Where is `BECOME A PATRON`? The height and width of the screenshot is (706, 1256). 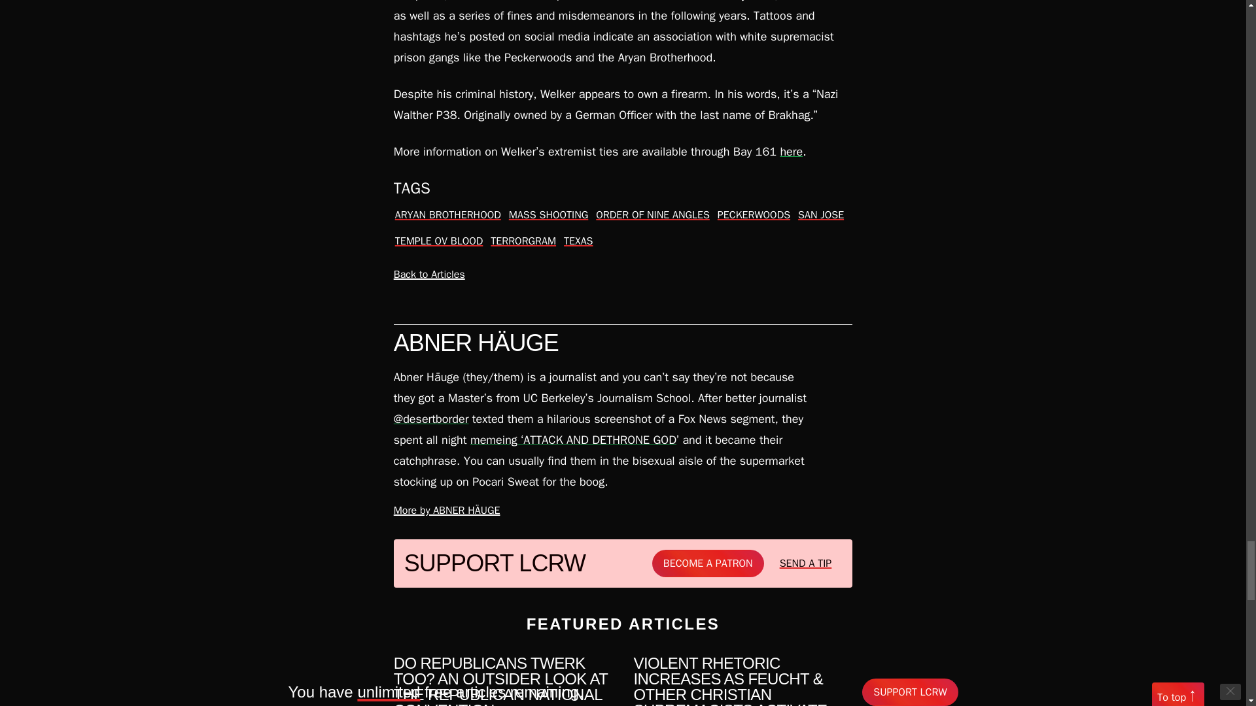 BECOME A PATRON is located at coordinates (708, 563).